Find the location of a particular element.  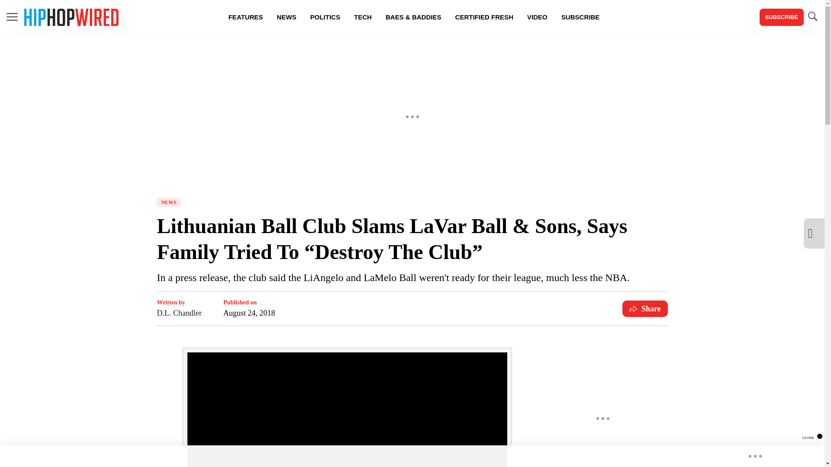

Share is located at coordinates (645, 309).